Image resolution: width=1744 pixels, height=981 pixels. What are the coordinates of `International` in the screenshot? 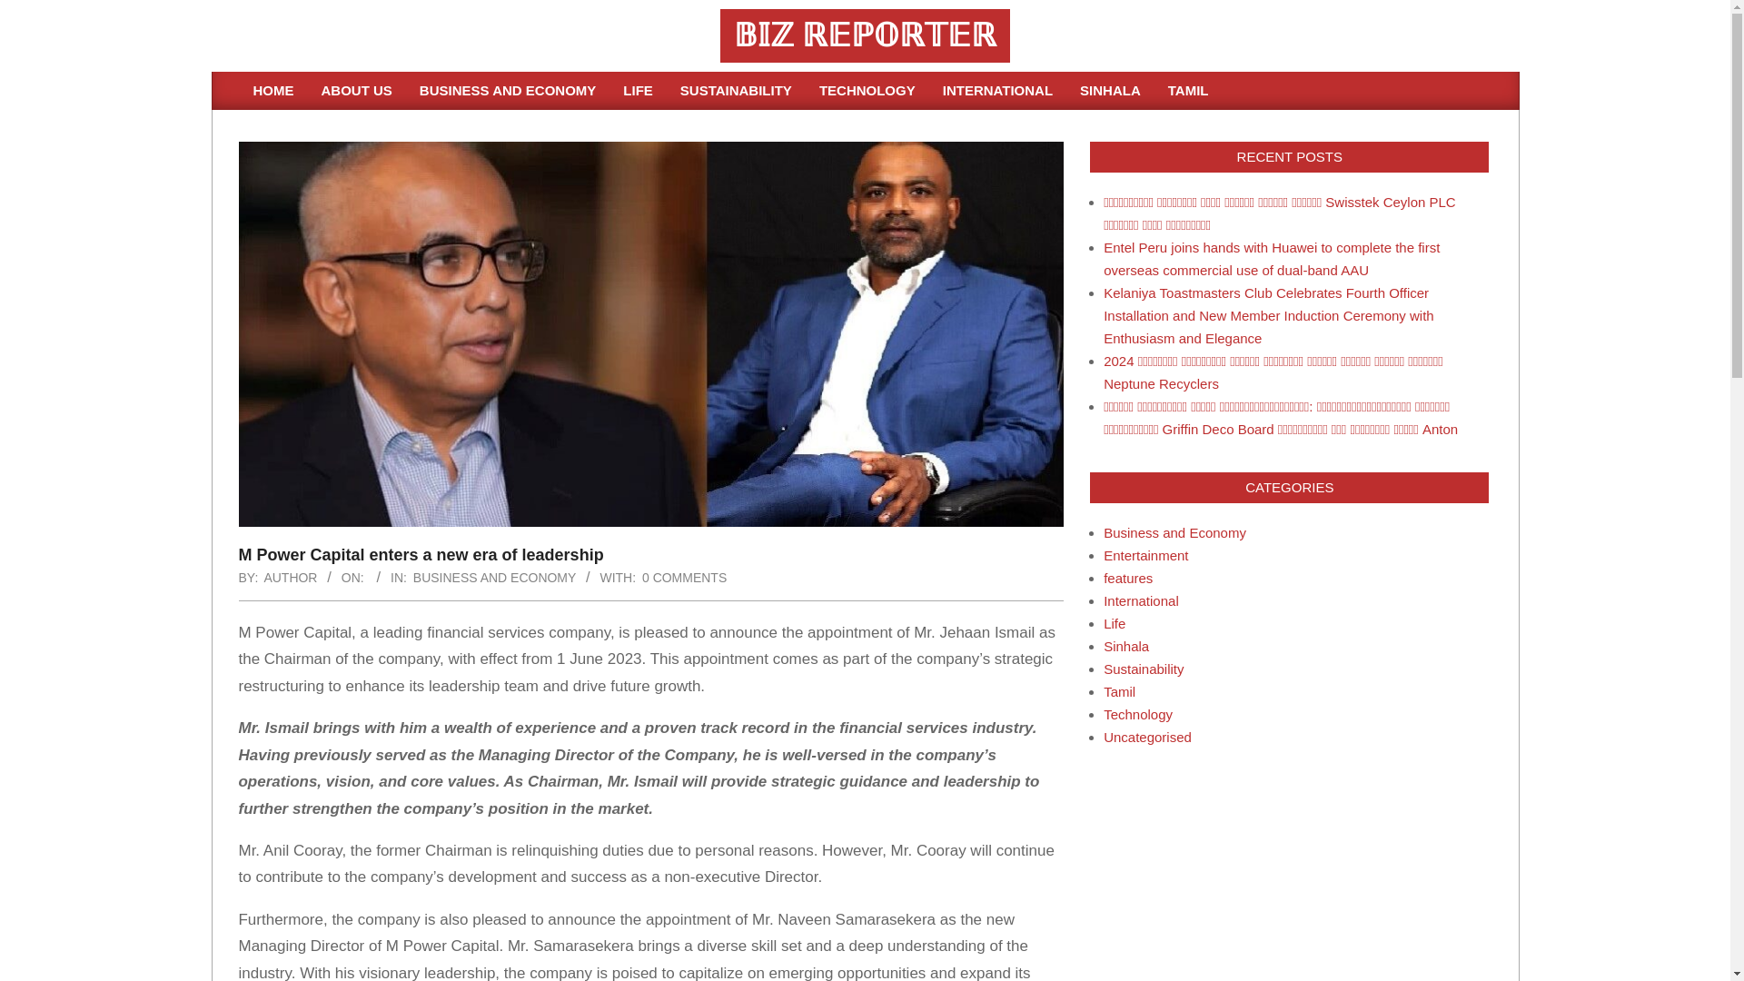 It's located at (1141, 600).